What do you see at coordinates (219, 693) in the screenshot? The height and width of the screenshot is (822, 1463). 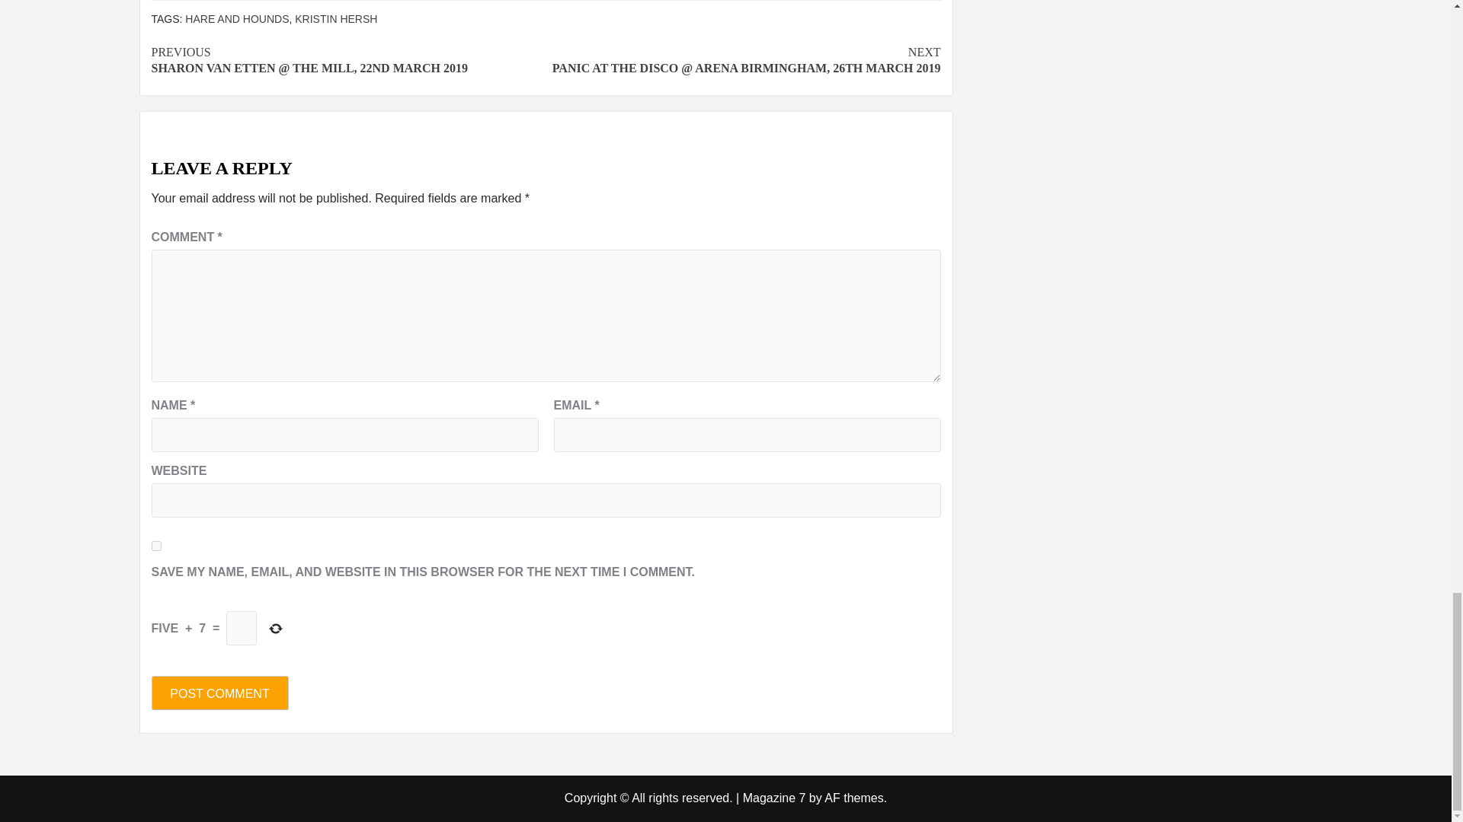 I see `Post Comment` at bounding box center [219, 693].